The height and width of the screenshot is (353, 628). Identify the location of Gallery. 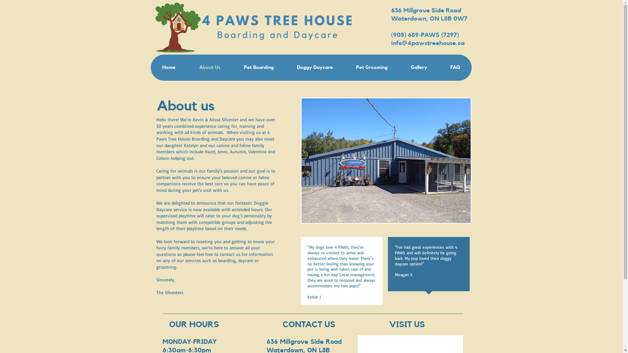
(419, 68).